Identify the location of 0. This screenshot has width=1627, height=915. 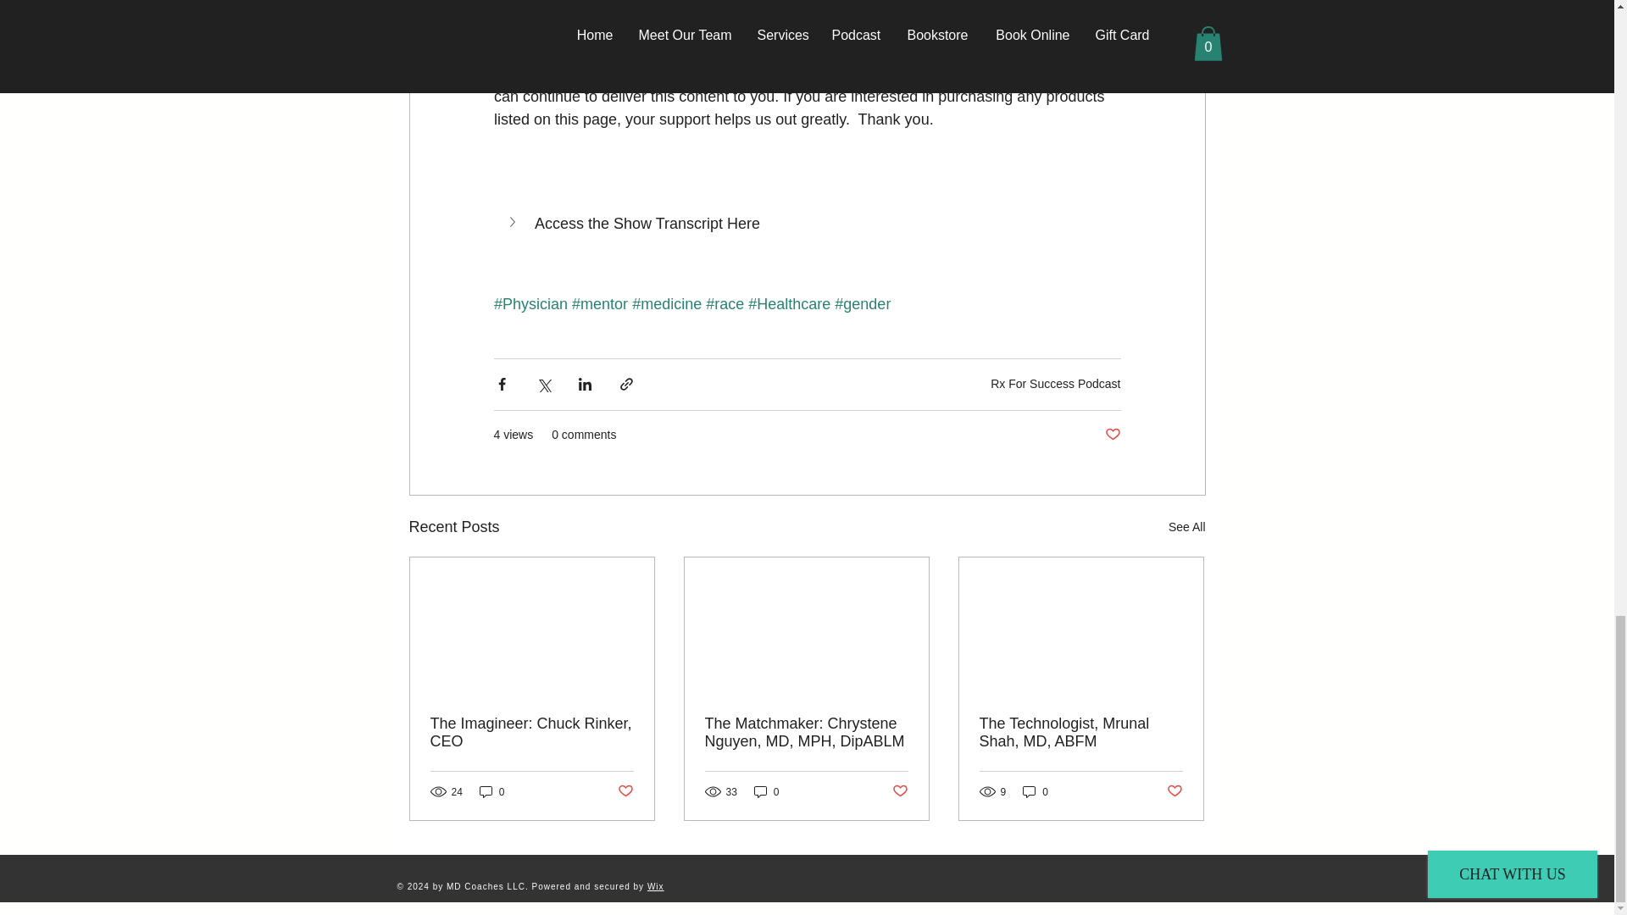
(491, 791).